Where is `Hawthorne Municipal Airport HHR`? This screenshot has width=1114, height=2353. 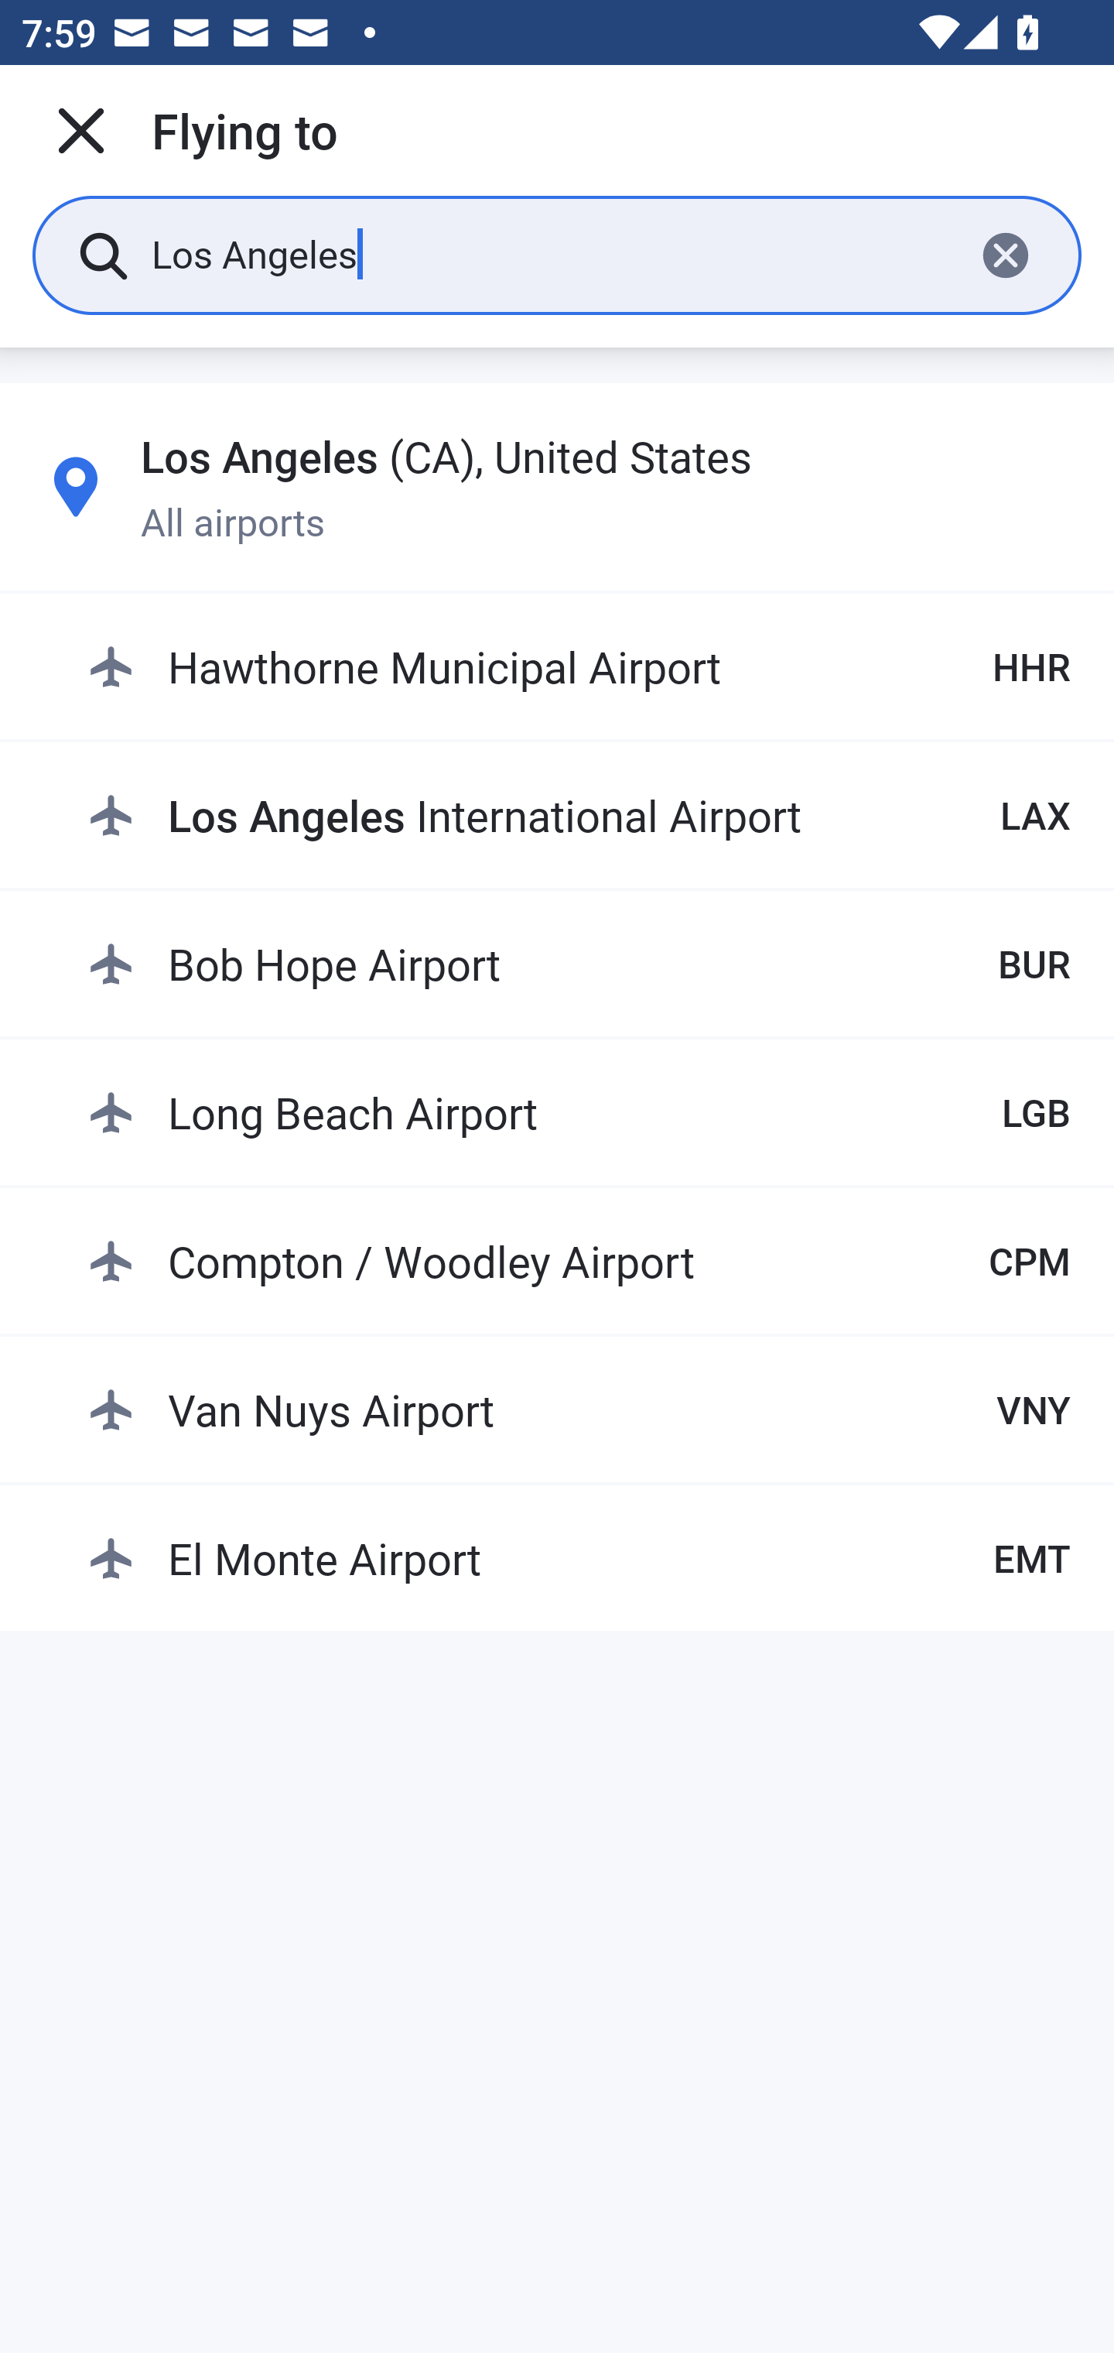
Hawthorne Municipal Airport HHR is located at coordinates (579, 667).